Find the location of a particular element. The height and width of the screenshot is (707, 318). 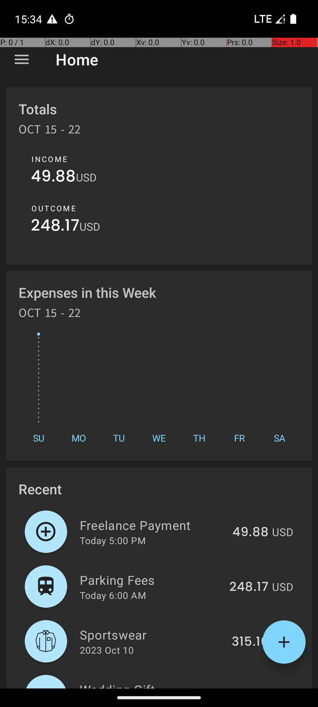

Parking Fees is located at coordinates (151, 580).